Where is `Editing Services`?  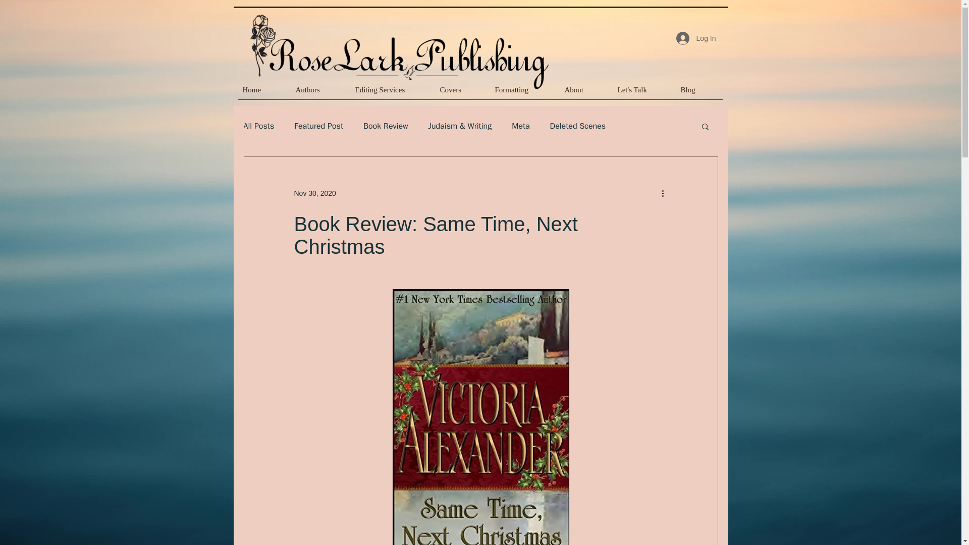
Editing Services is located at coordinates (393, 93).